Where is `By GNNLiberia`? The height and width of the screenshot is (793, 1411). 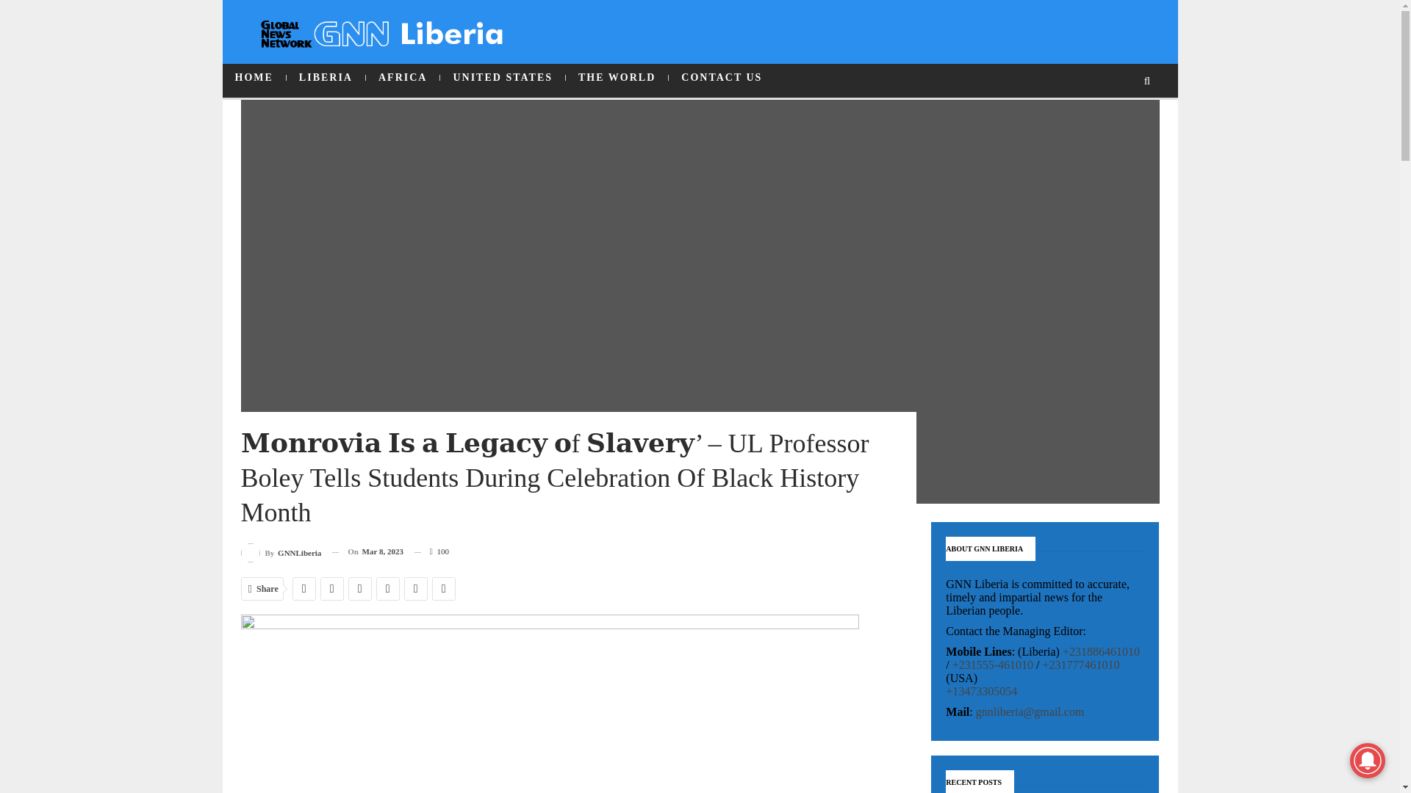
By GNNLiberia is located at coordinates (281, 551).